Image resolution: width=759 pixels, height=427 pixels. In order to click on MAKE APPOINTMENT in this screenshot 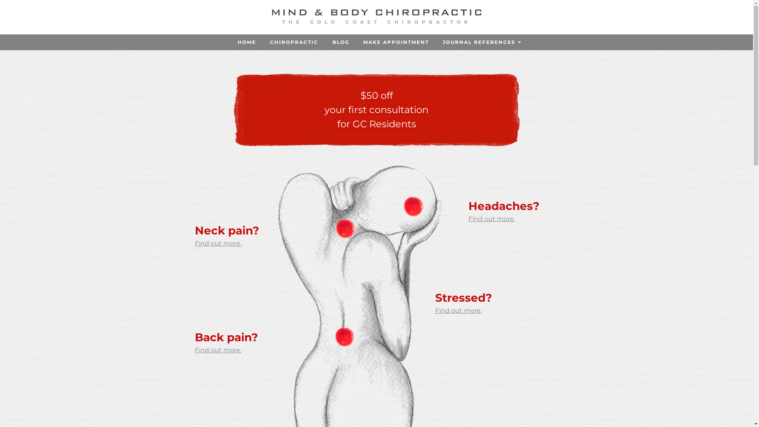, I will do `click(396, 42)`.